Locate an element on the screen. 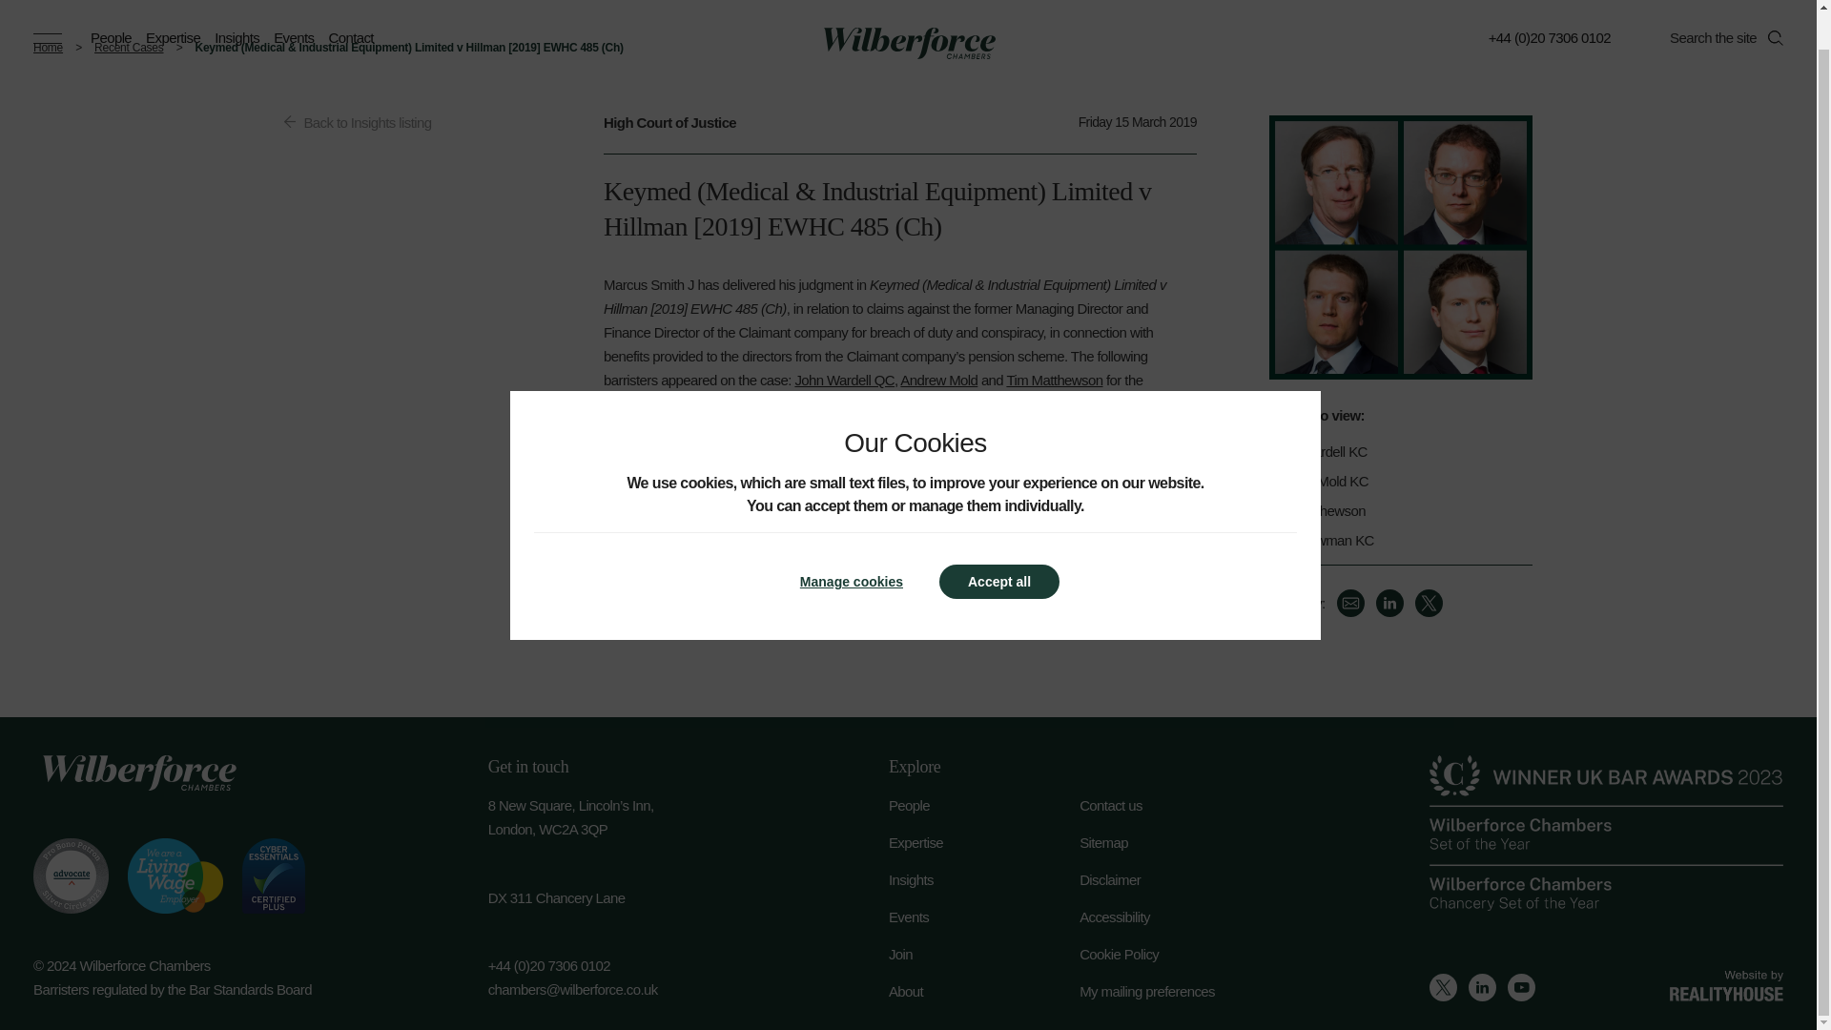  Home is located at coordinates (52, 48).